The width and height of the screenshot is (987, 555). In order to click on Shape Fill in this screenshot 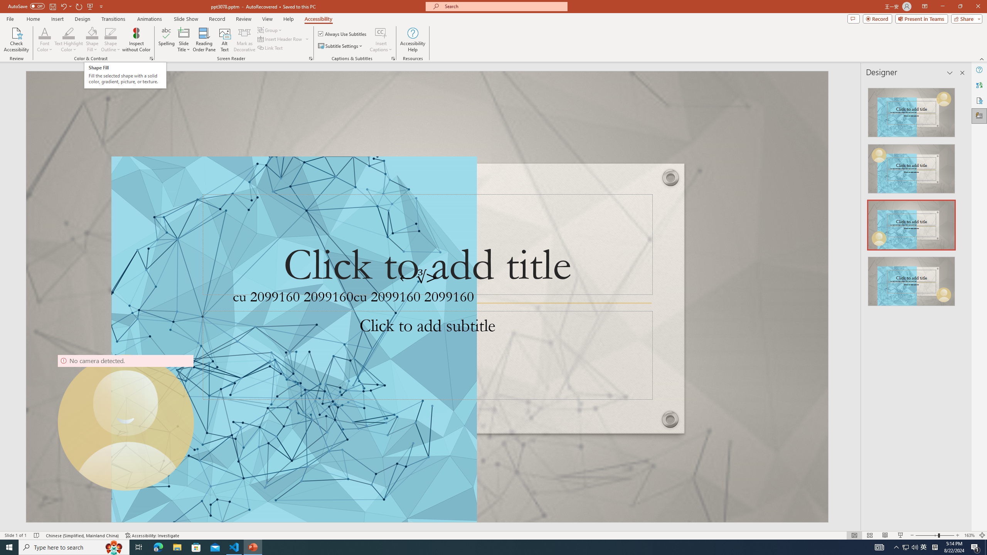, I will do `click(92, 40)`.